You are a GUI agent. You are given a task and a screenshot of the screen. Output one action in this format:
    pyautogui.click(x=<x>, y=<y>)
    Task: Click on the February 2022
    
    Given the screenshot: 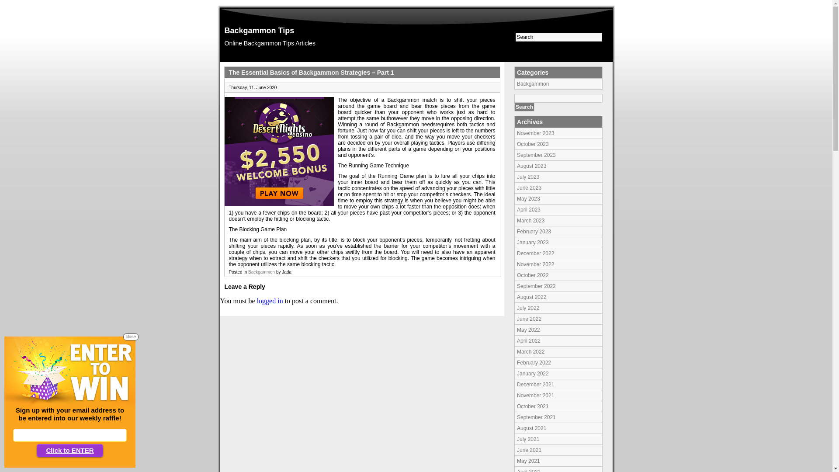 What is the action you would take?
    pyautogui.click(x=534, y=363)
    